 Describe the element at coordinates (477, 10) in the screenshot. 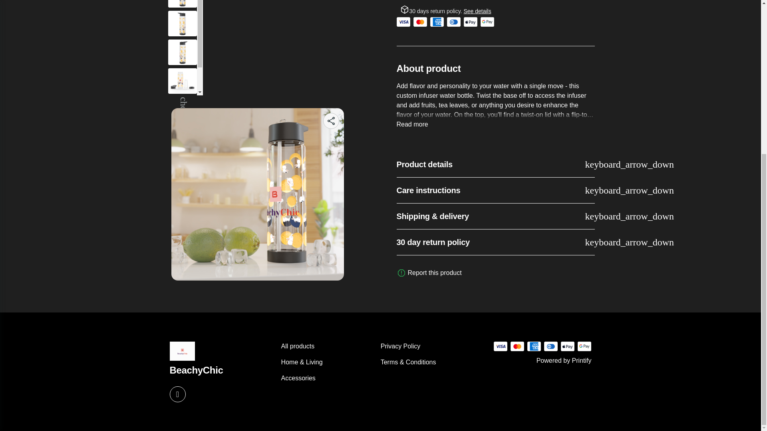

I see `See details` at that location.